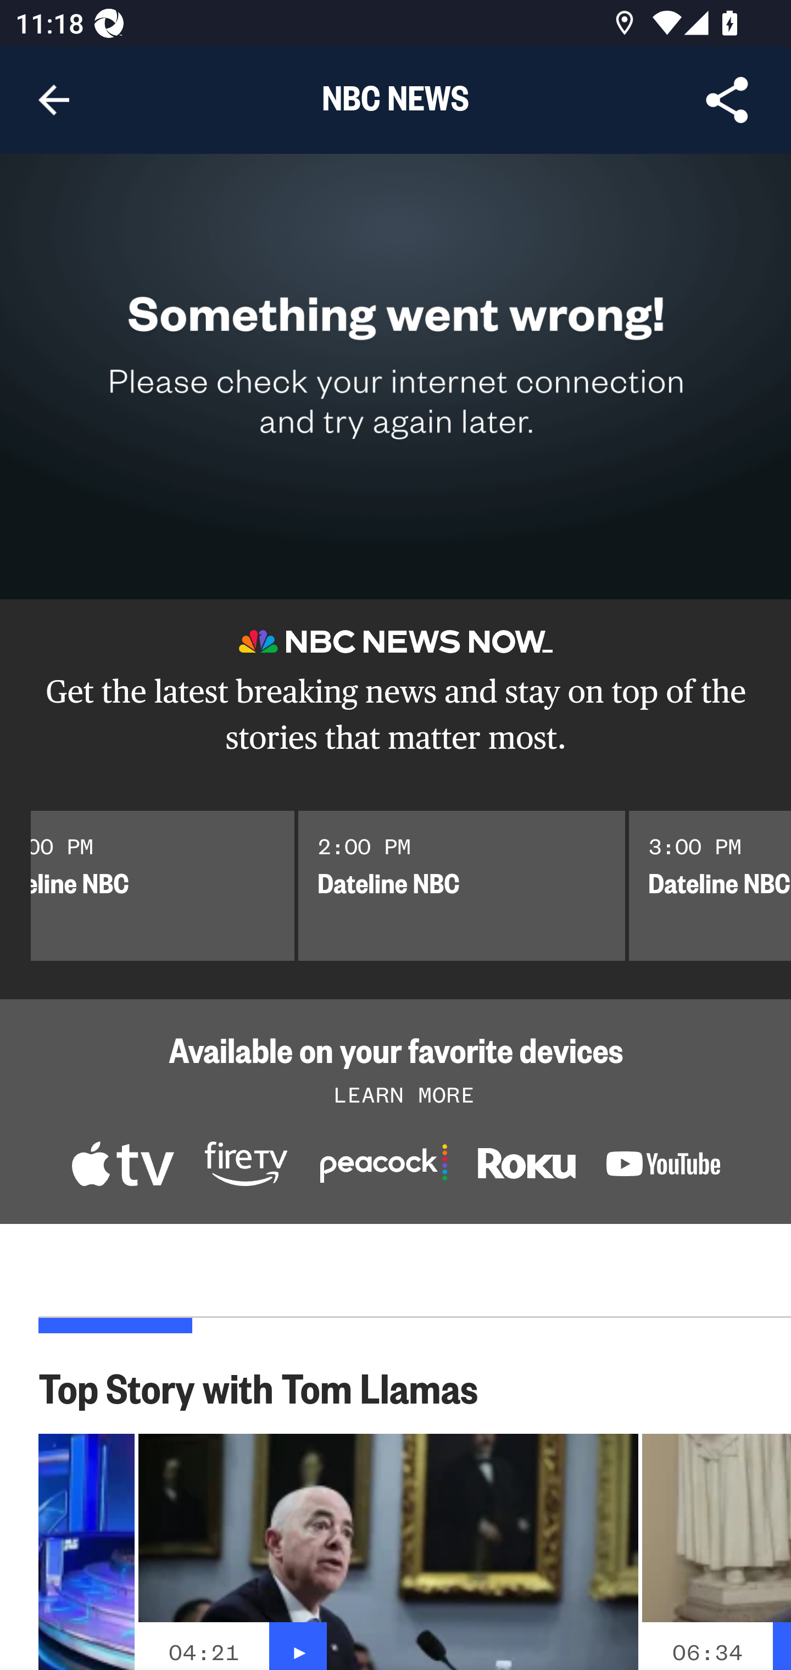 The width and height of the screenshot is (791, 1670). I want to click on Share Article, button, so click(727, 100).